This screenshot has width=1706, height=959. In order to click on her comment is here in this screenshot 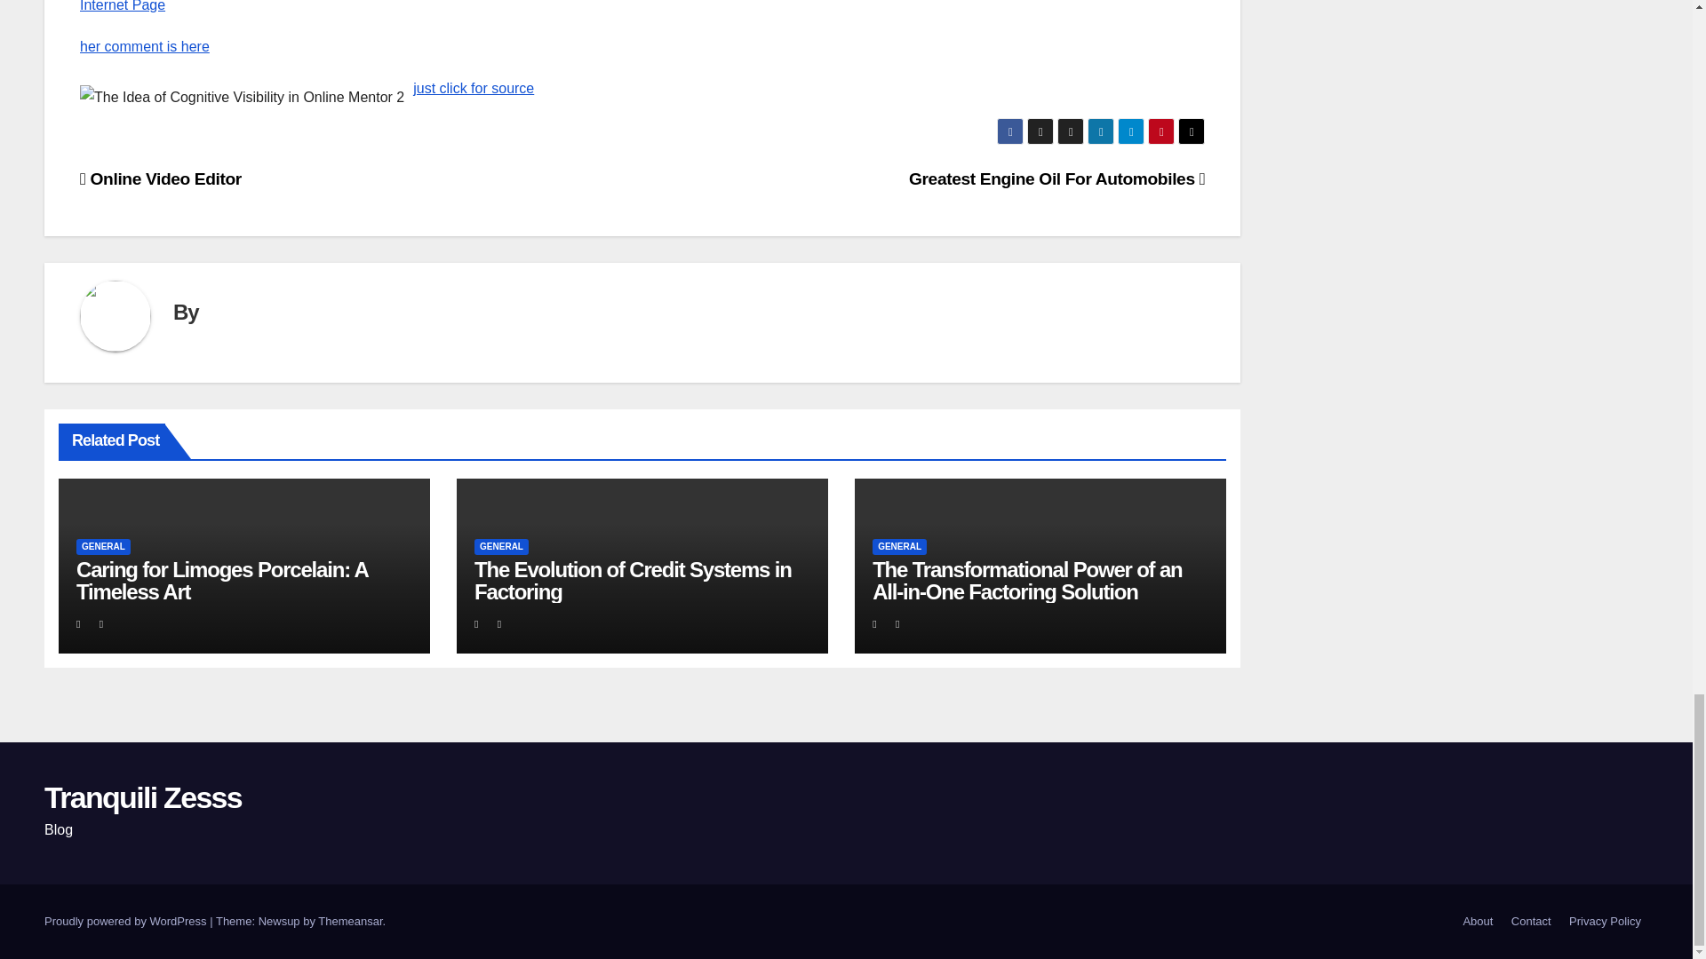, I will do `click(145, 46)`.